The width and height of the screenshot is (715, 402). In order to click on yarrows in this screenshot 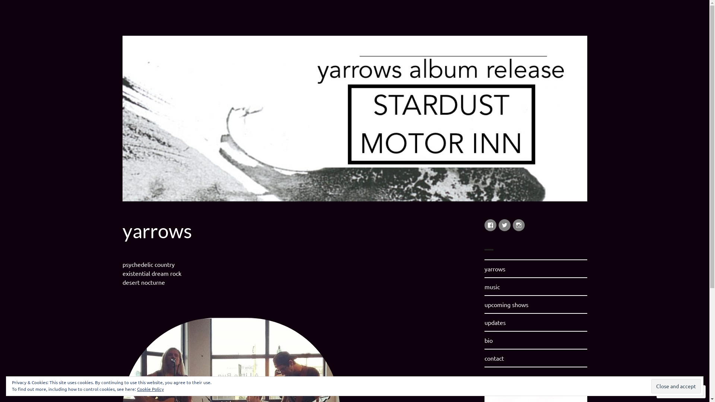, I will do `click(144, 25)`.